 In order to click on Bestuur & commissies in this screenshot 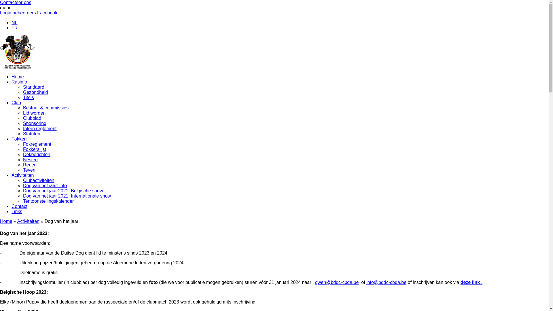, I will do `click(46, 108)`.